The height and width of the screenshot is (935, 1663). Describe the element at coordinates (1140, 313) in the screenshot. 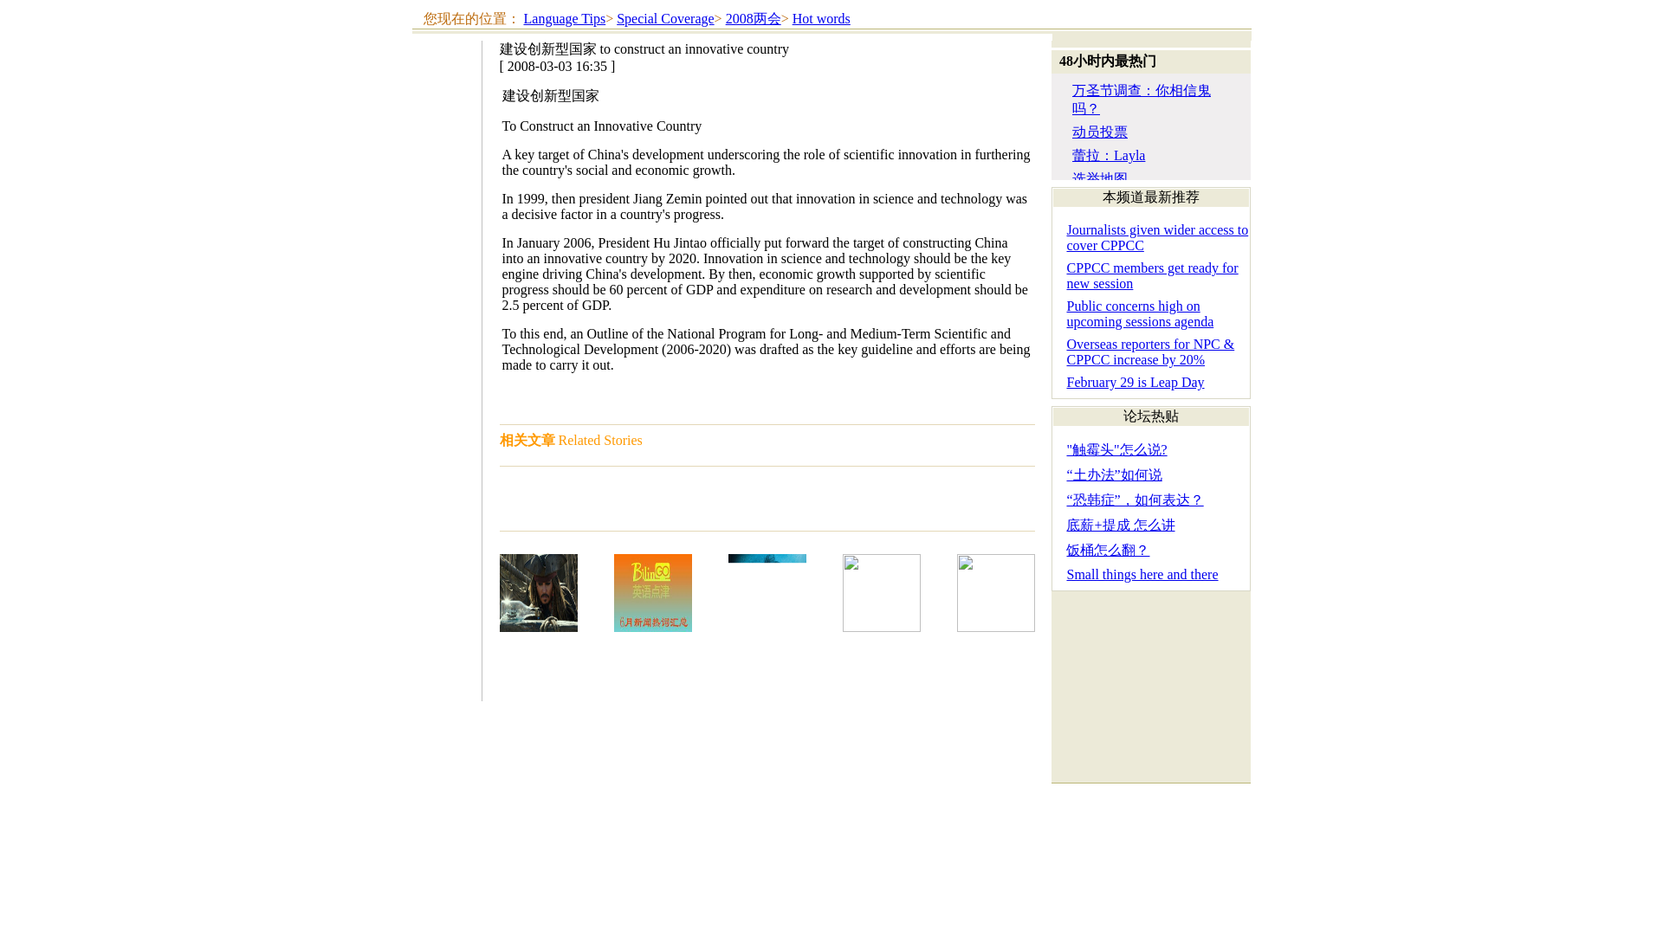

I see `Public concerns high on upcoming sessions agenda` at that location.